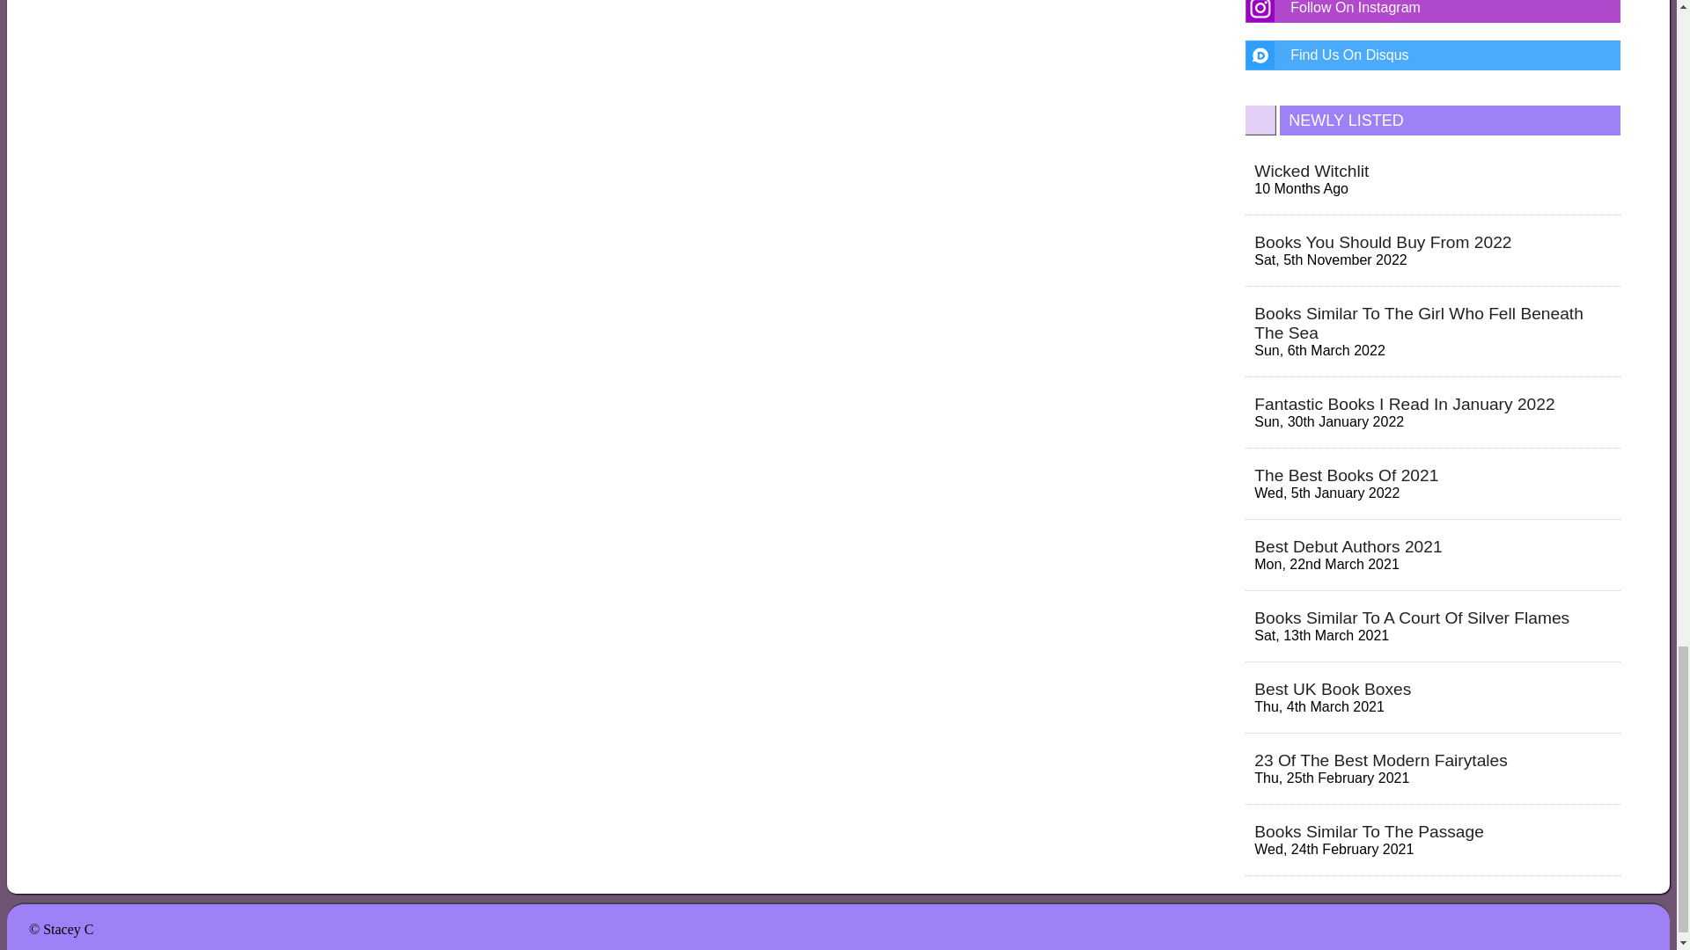  What do you see at coordinates (1433, 55) in the screenshot?
I see `Find Us On Disqus` at bounding box center [1433, 55].